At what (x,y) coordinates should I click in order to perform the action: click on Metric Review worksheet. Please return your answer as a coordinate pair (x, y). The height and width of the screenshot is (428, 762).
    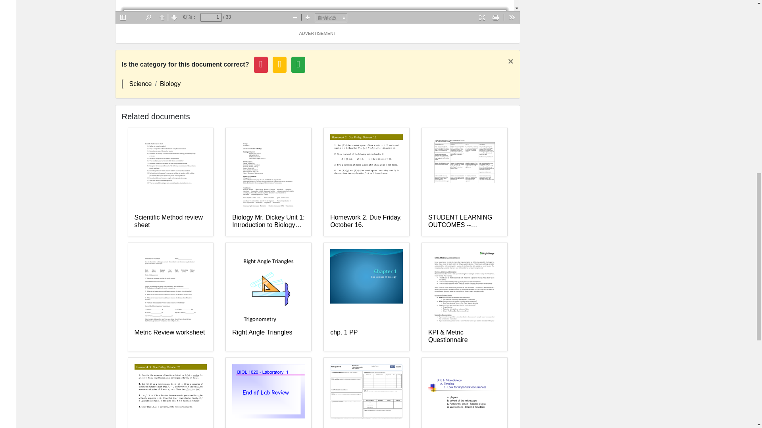
    Looking at the image, I should click on (170, 336).